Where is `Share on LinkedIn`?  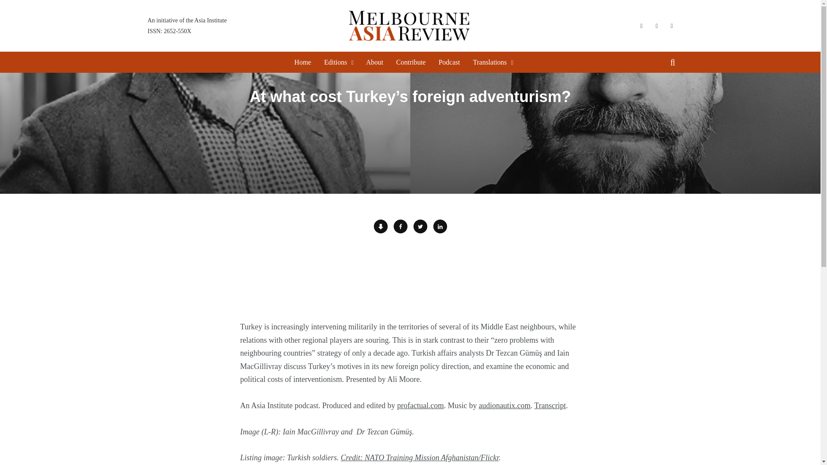 Share on LinkedIn is located at coordinates (187, 25).